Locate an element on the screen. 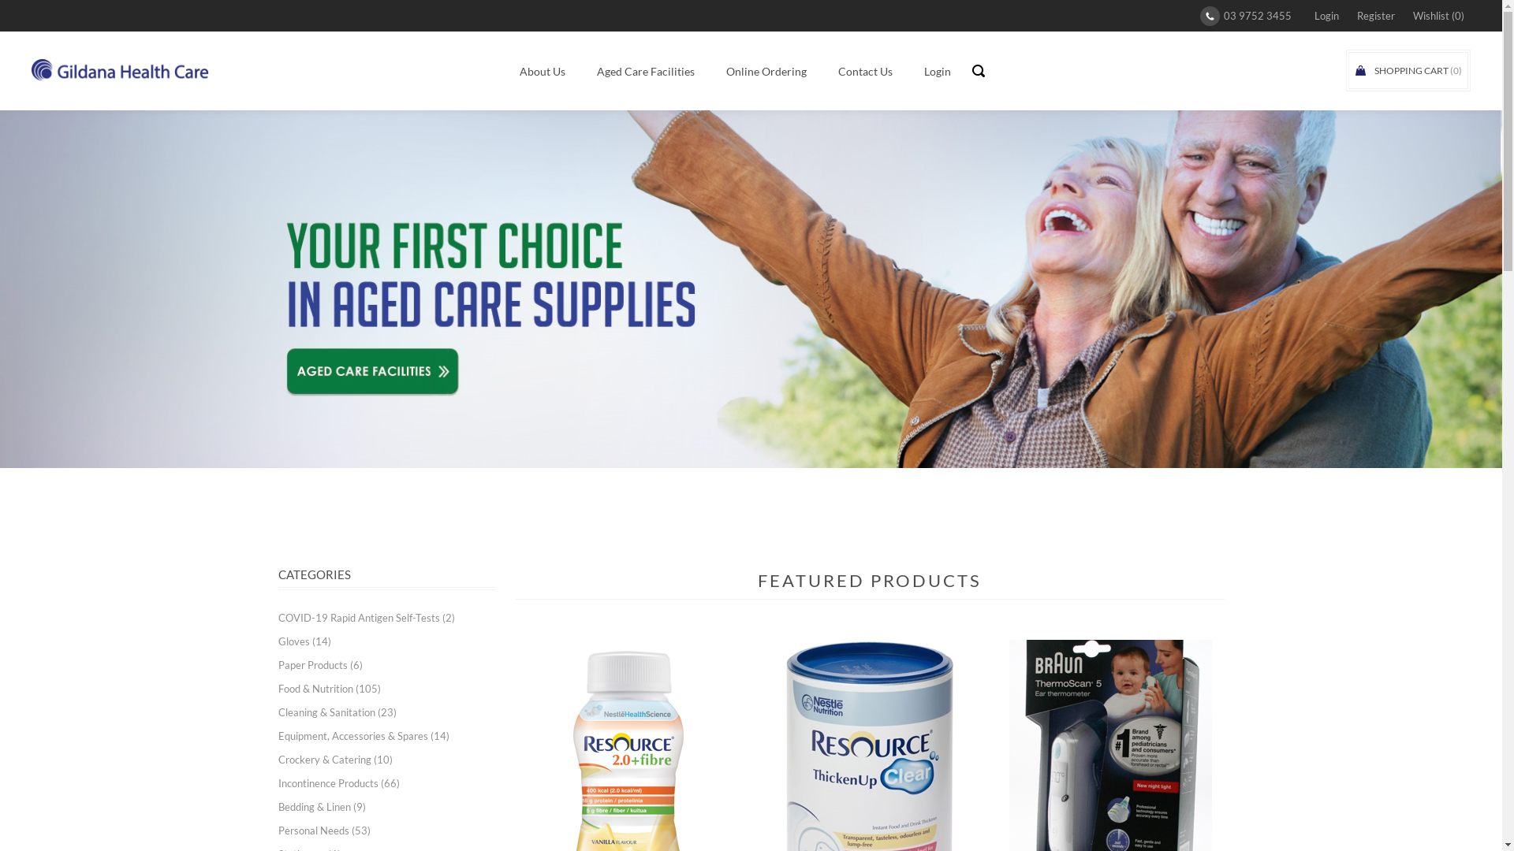  About Us is located at coordinates (543, 71).